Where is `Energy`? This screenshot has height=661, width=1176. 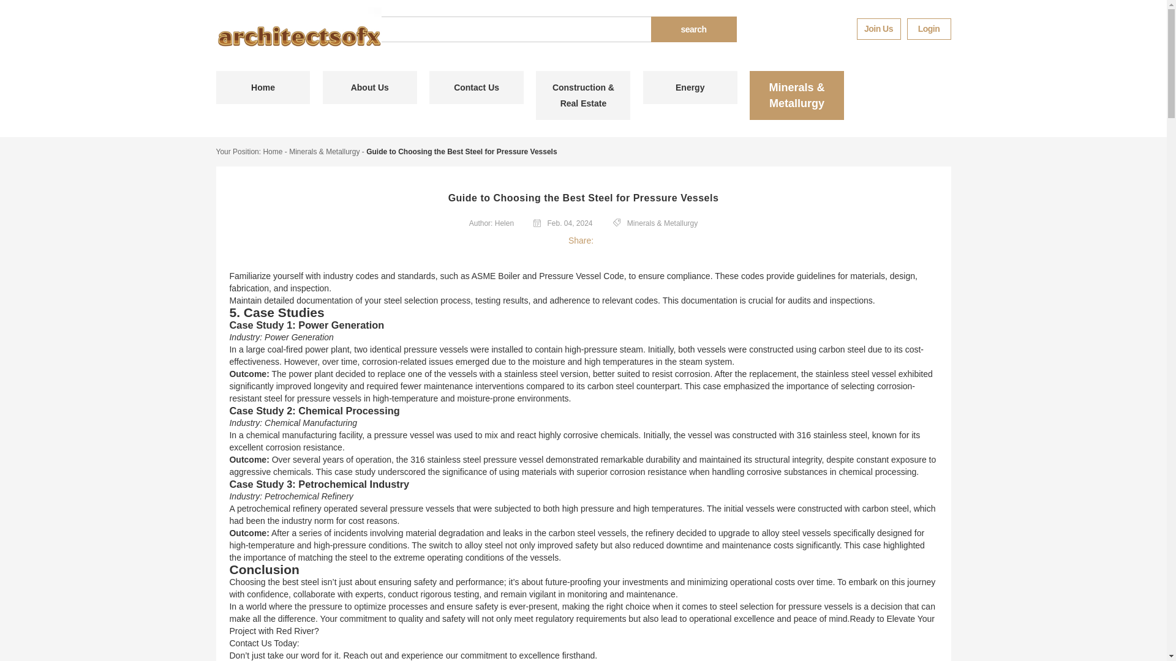 Energy is located at coordinates (690, 87).